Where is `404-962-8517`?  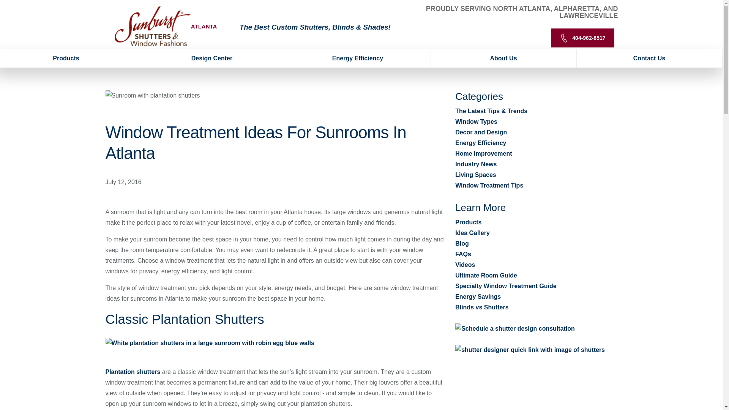
404-962-8517 is located at coordinates (582, 38).